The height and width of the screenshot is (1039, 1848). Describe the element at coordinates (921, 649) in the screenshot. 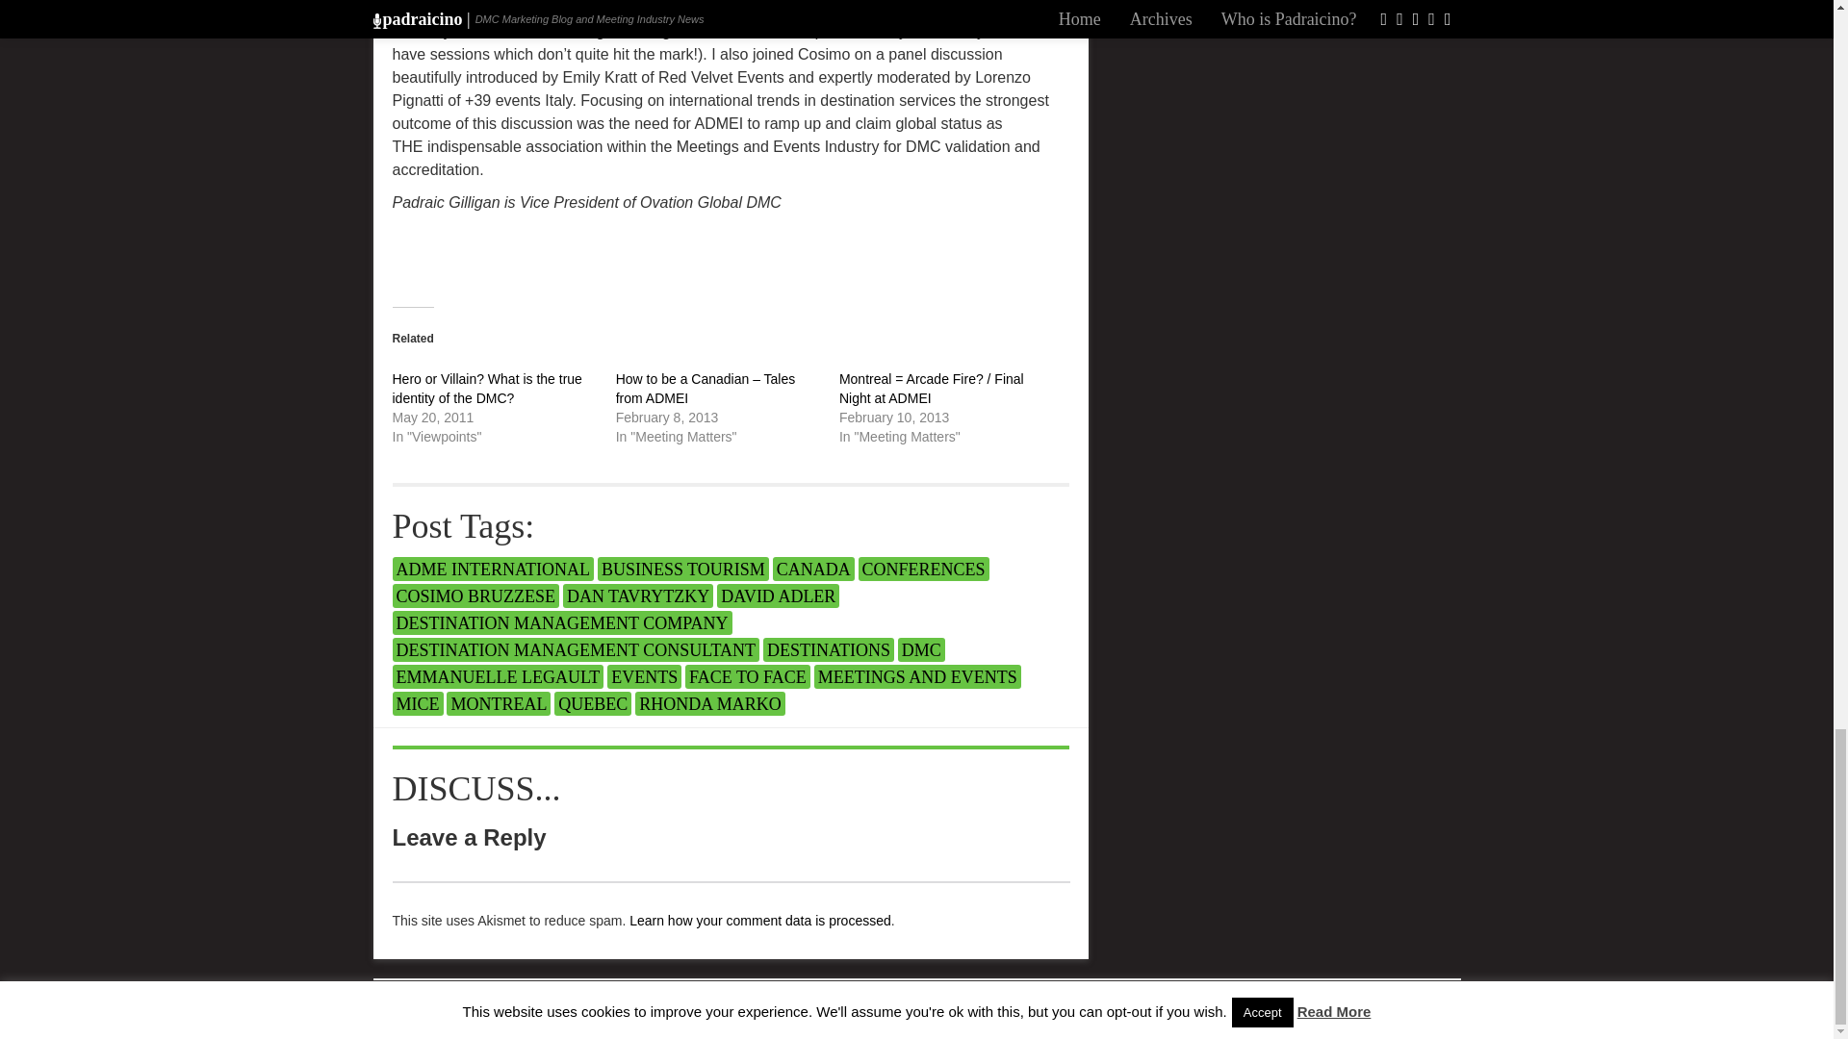

I see `DMC` at that location.